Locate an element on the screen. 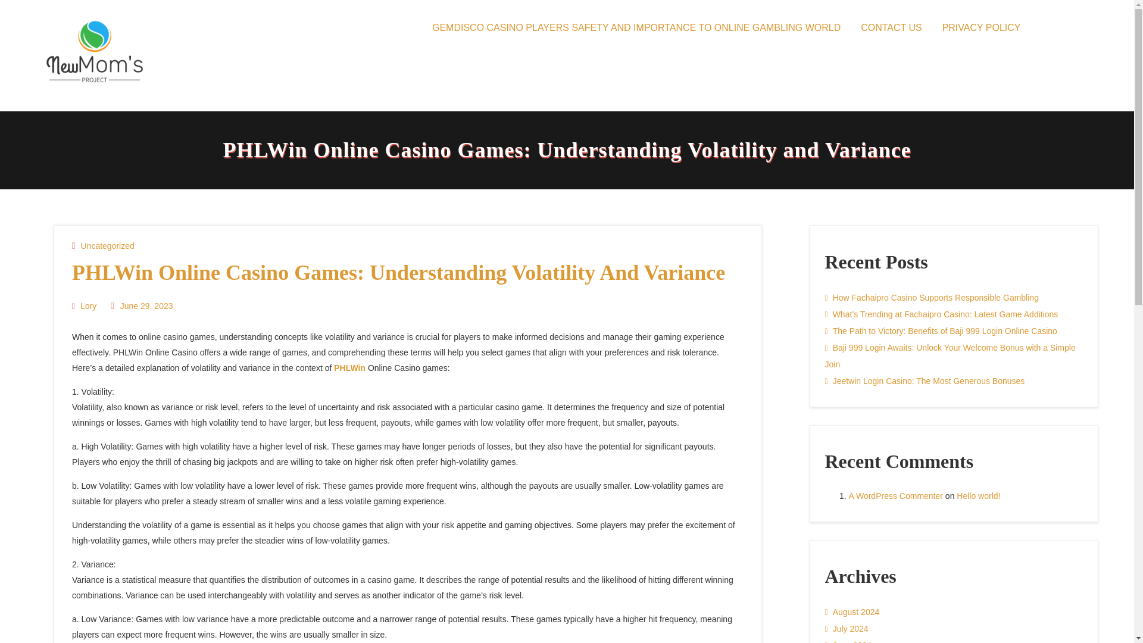  August 2024 is located at coordinates (852, 612).